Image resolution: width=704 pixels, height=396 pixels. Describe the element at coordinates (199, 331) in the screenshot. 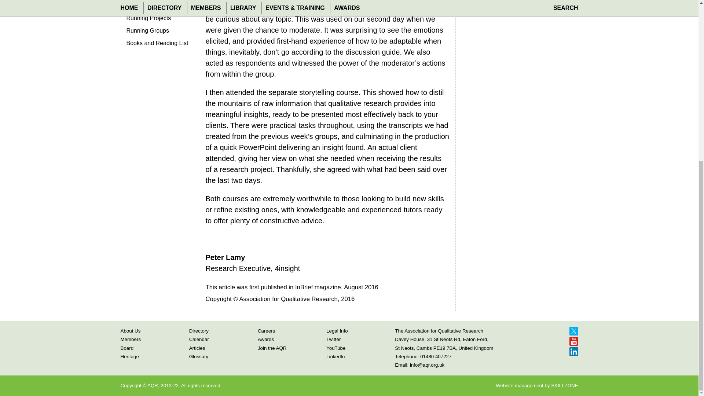

I see `Directory` at that location.